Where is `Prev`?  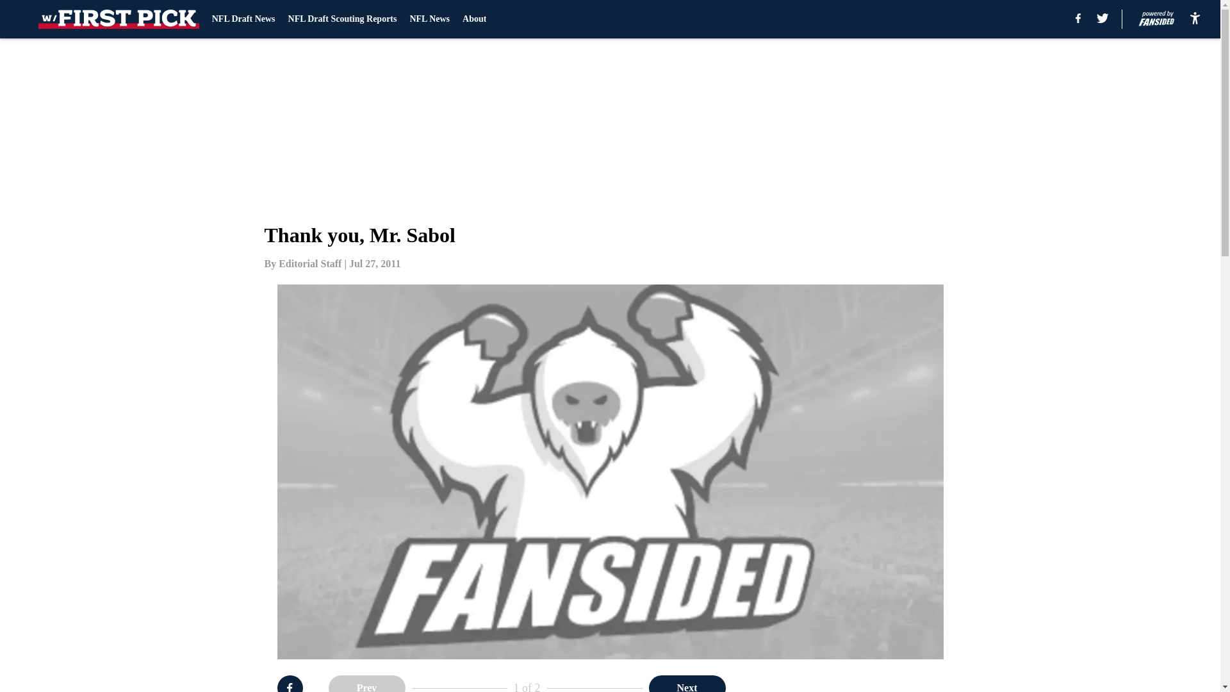
Prev is located at coordinates (366, 684).